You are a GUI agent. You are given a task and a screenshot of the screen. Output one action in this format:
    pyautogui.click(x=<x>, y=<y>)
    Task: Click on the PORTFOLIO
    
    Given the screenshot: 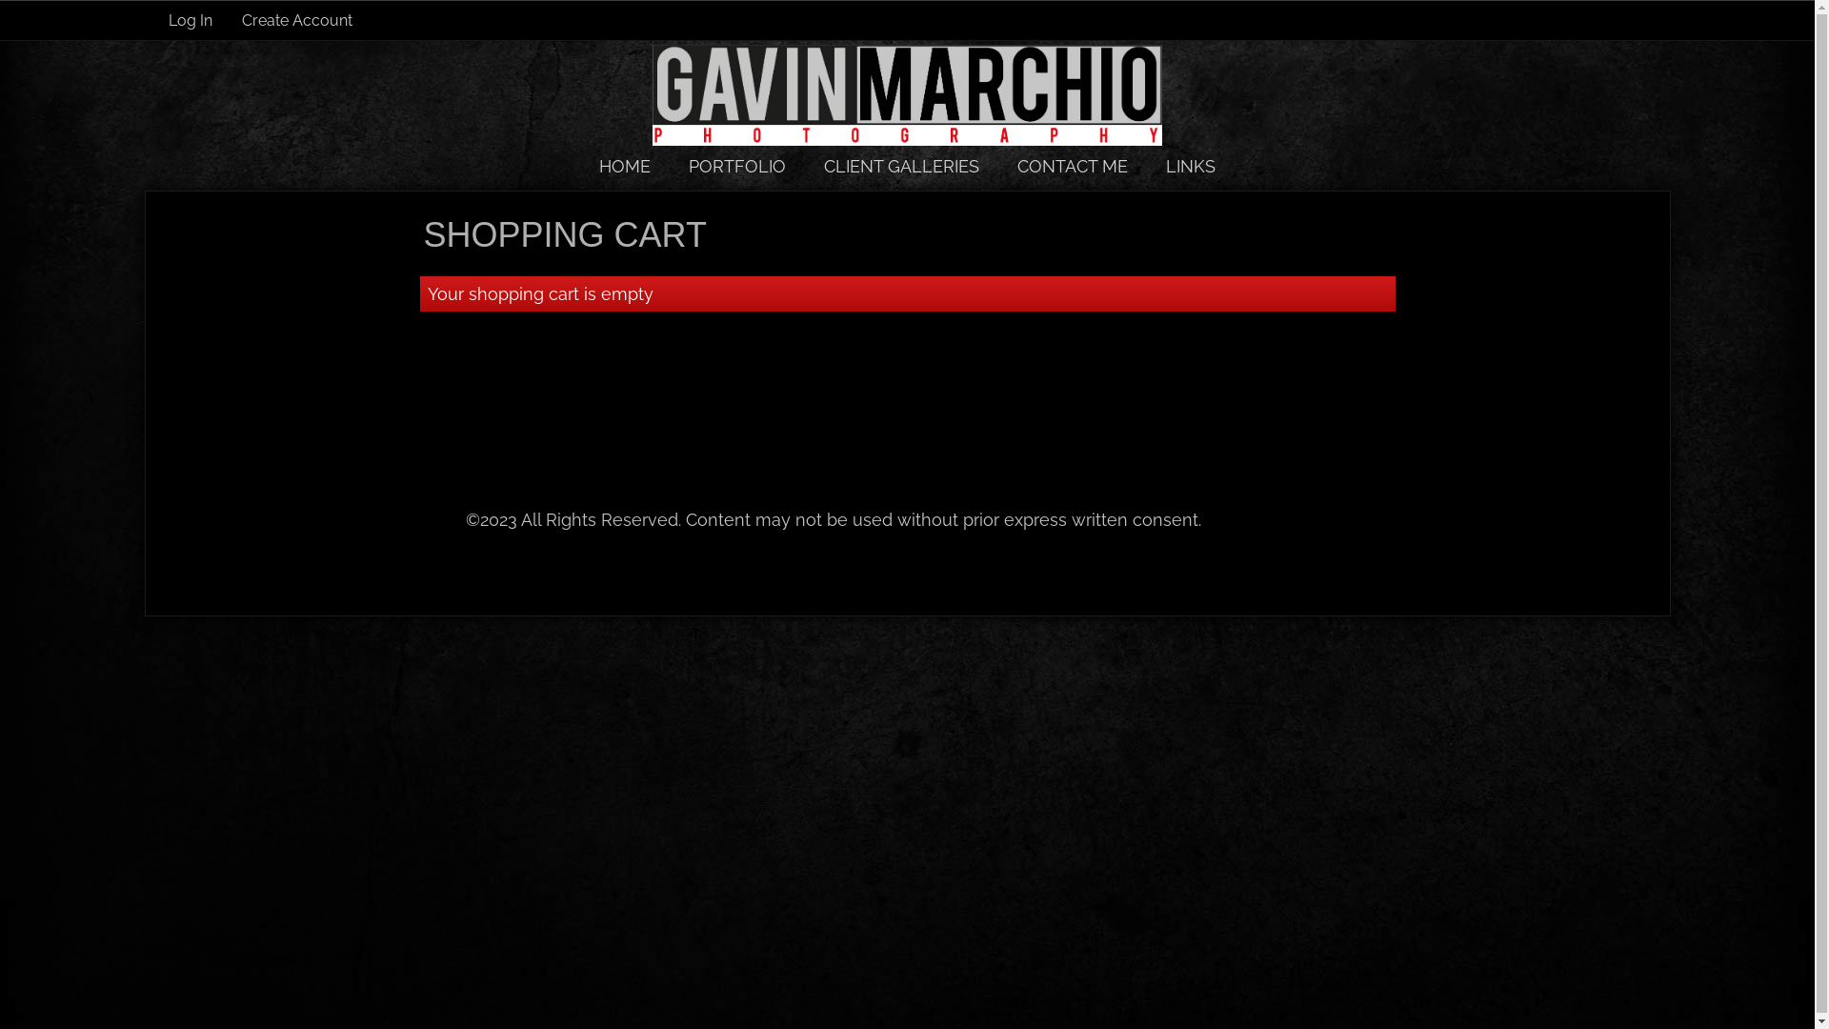 What is the action you would take?
    pyautogui.click(x=737, y=166)
    